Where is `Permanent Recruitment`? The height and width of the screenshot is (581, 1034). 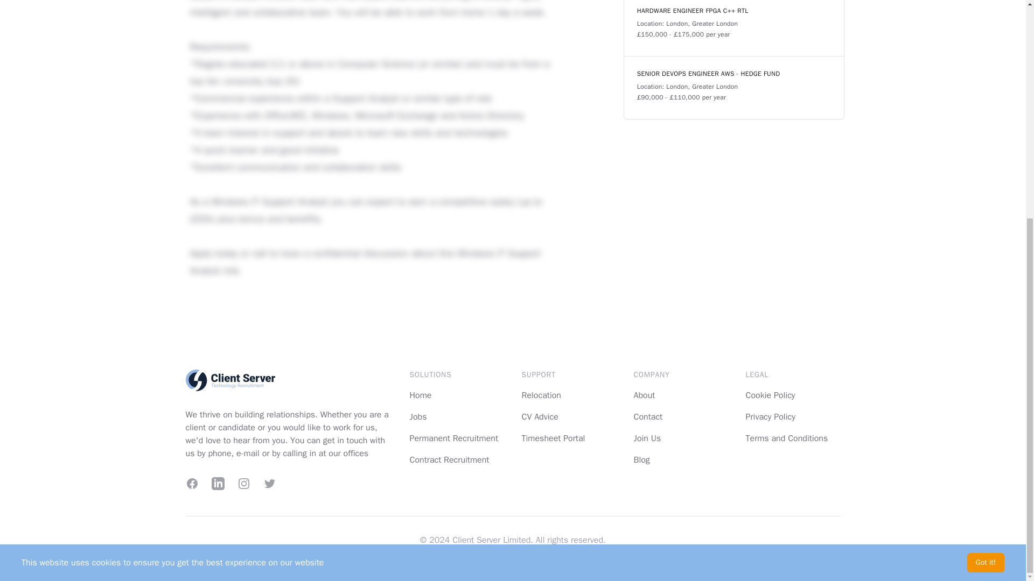
Permanent Recruitment is located at coordinates (453, 438).